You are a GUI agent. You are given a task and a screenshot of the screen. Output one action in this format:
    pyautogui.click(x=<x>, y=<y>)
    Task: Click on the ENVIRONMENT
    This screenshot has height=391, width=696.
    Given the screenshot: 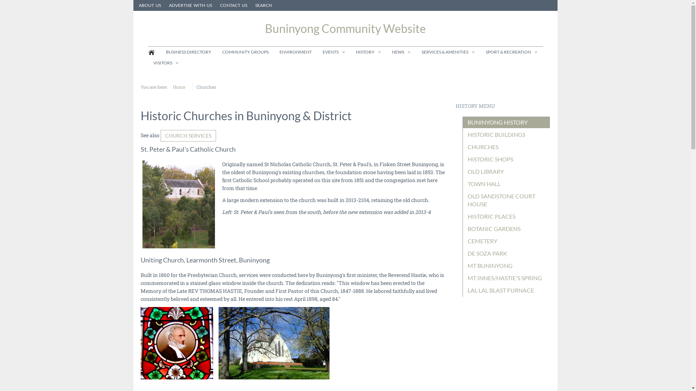 What is the action you would take?
    pyautogui.click(x=296, y=52)
    